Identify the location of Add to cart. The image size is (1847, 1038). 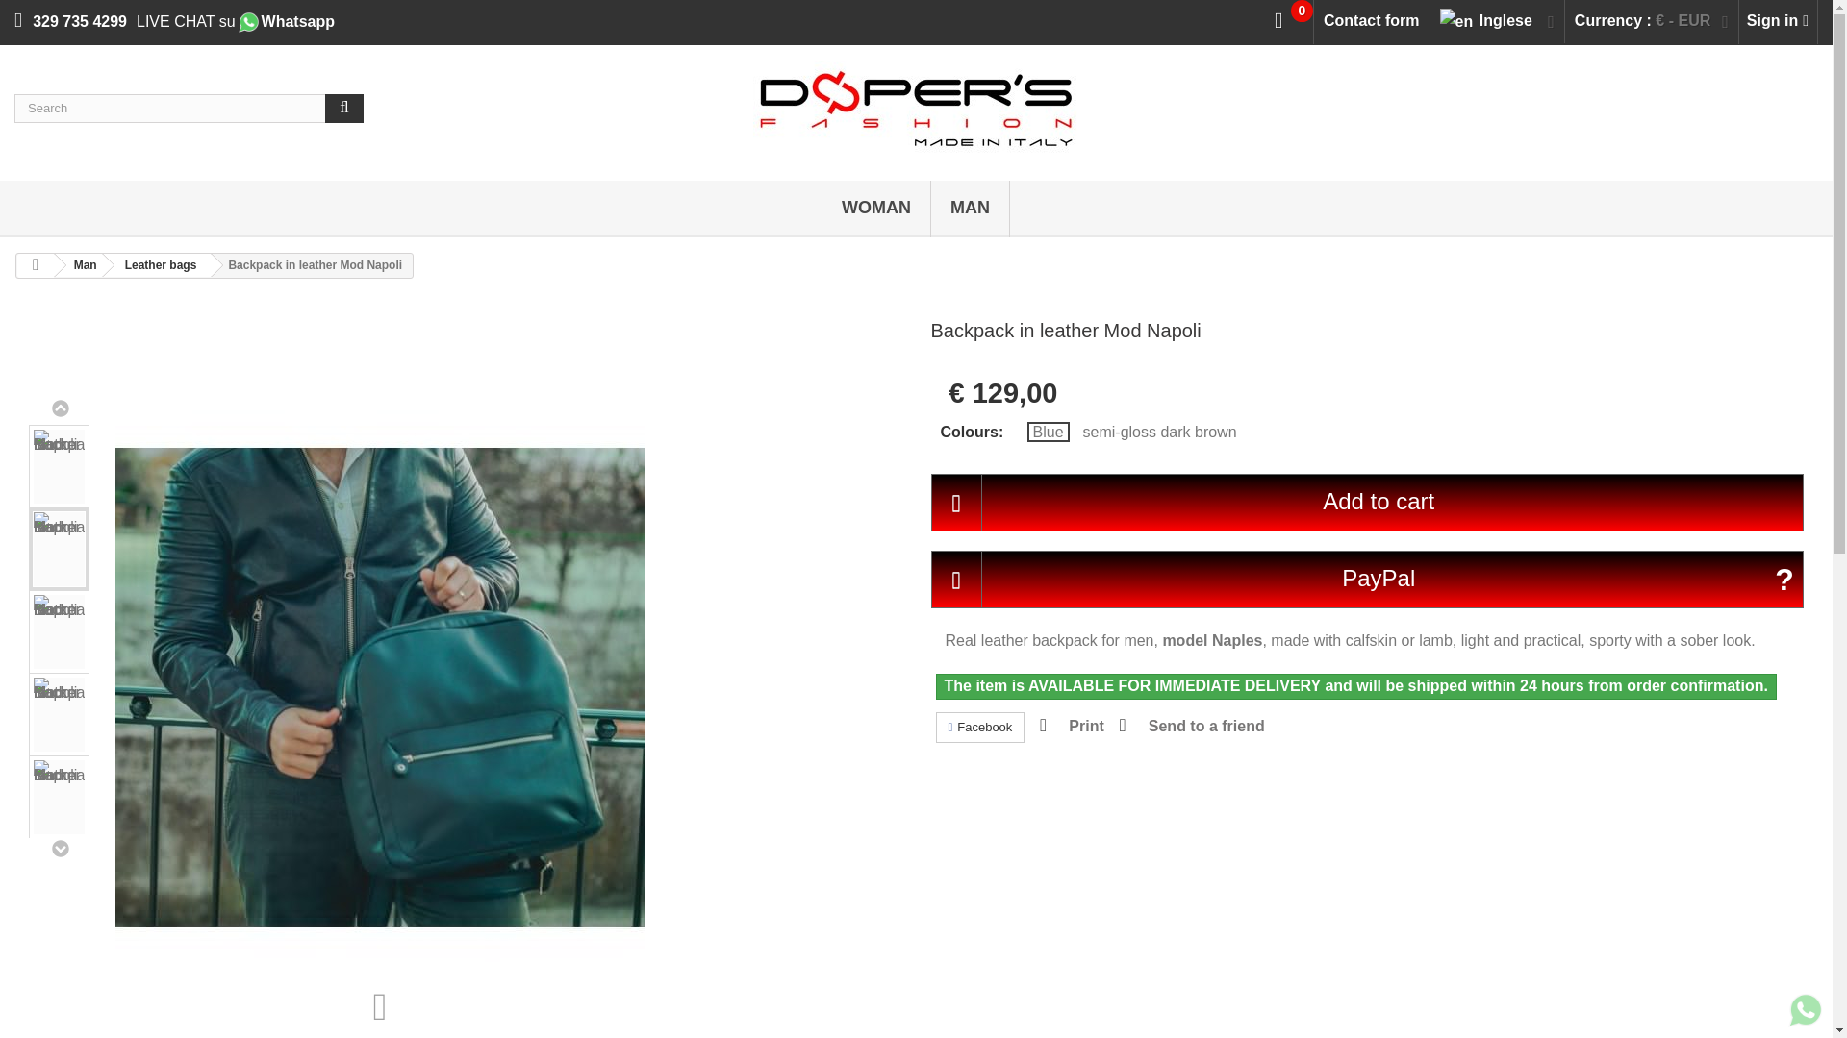
(1367, 502).